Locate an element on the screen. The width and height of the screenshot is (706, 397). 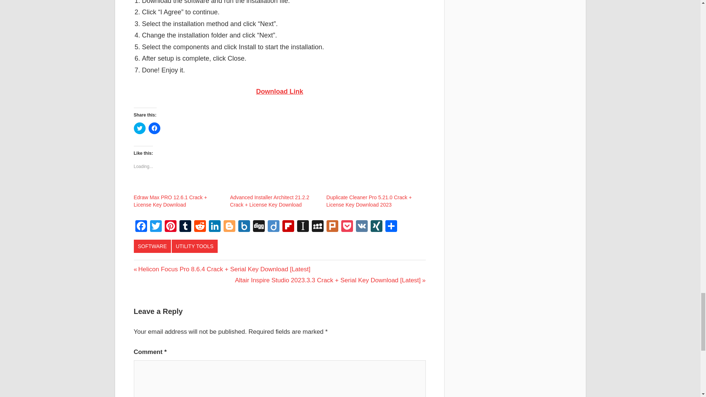
LinkedIn is located at coordinates (215, 227).